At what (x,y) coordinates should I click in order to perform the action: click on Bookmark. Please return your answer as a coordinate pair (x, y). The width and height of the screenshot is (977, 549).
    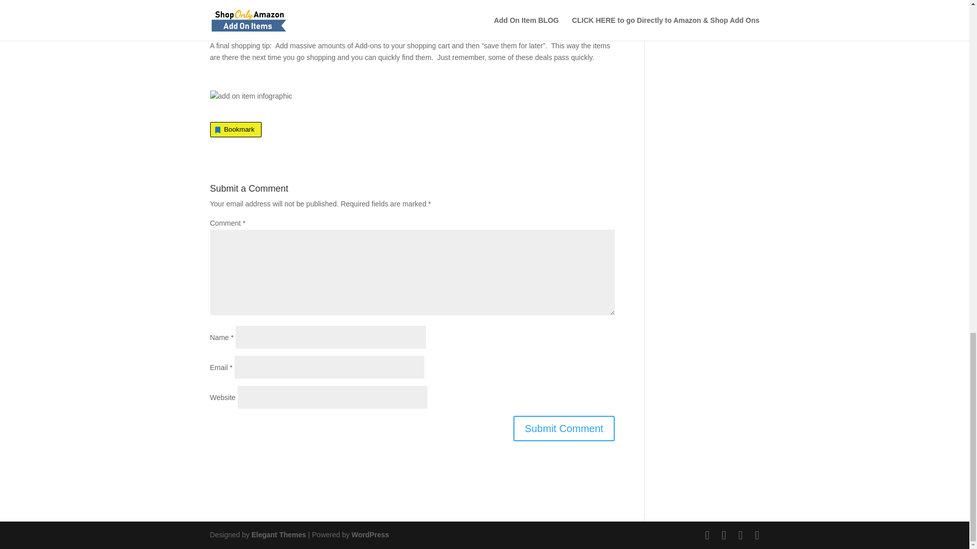
    Looking at the image, I should click on (236, 129).